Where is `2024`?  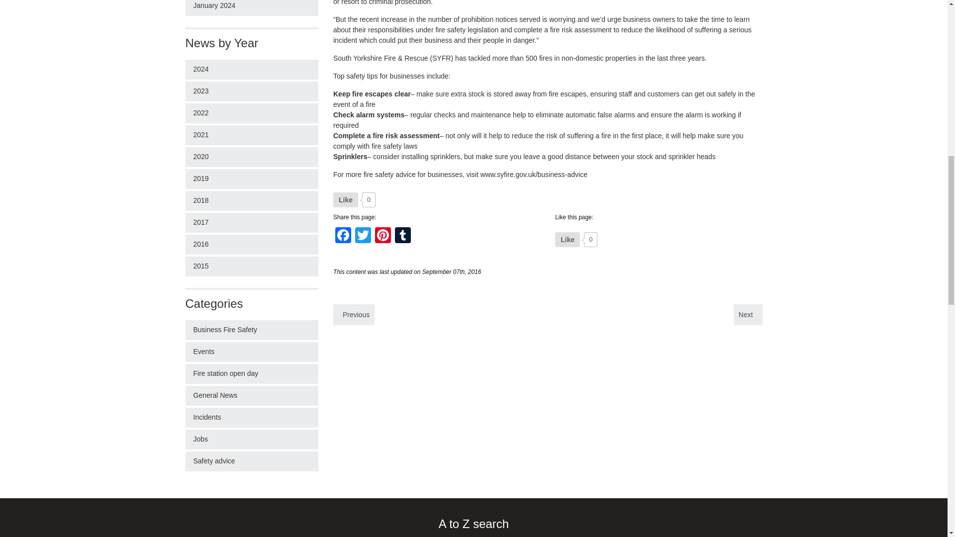
2024 is located at coordinates (252, 69).